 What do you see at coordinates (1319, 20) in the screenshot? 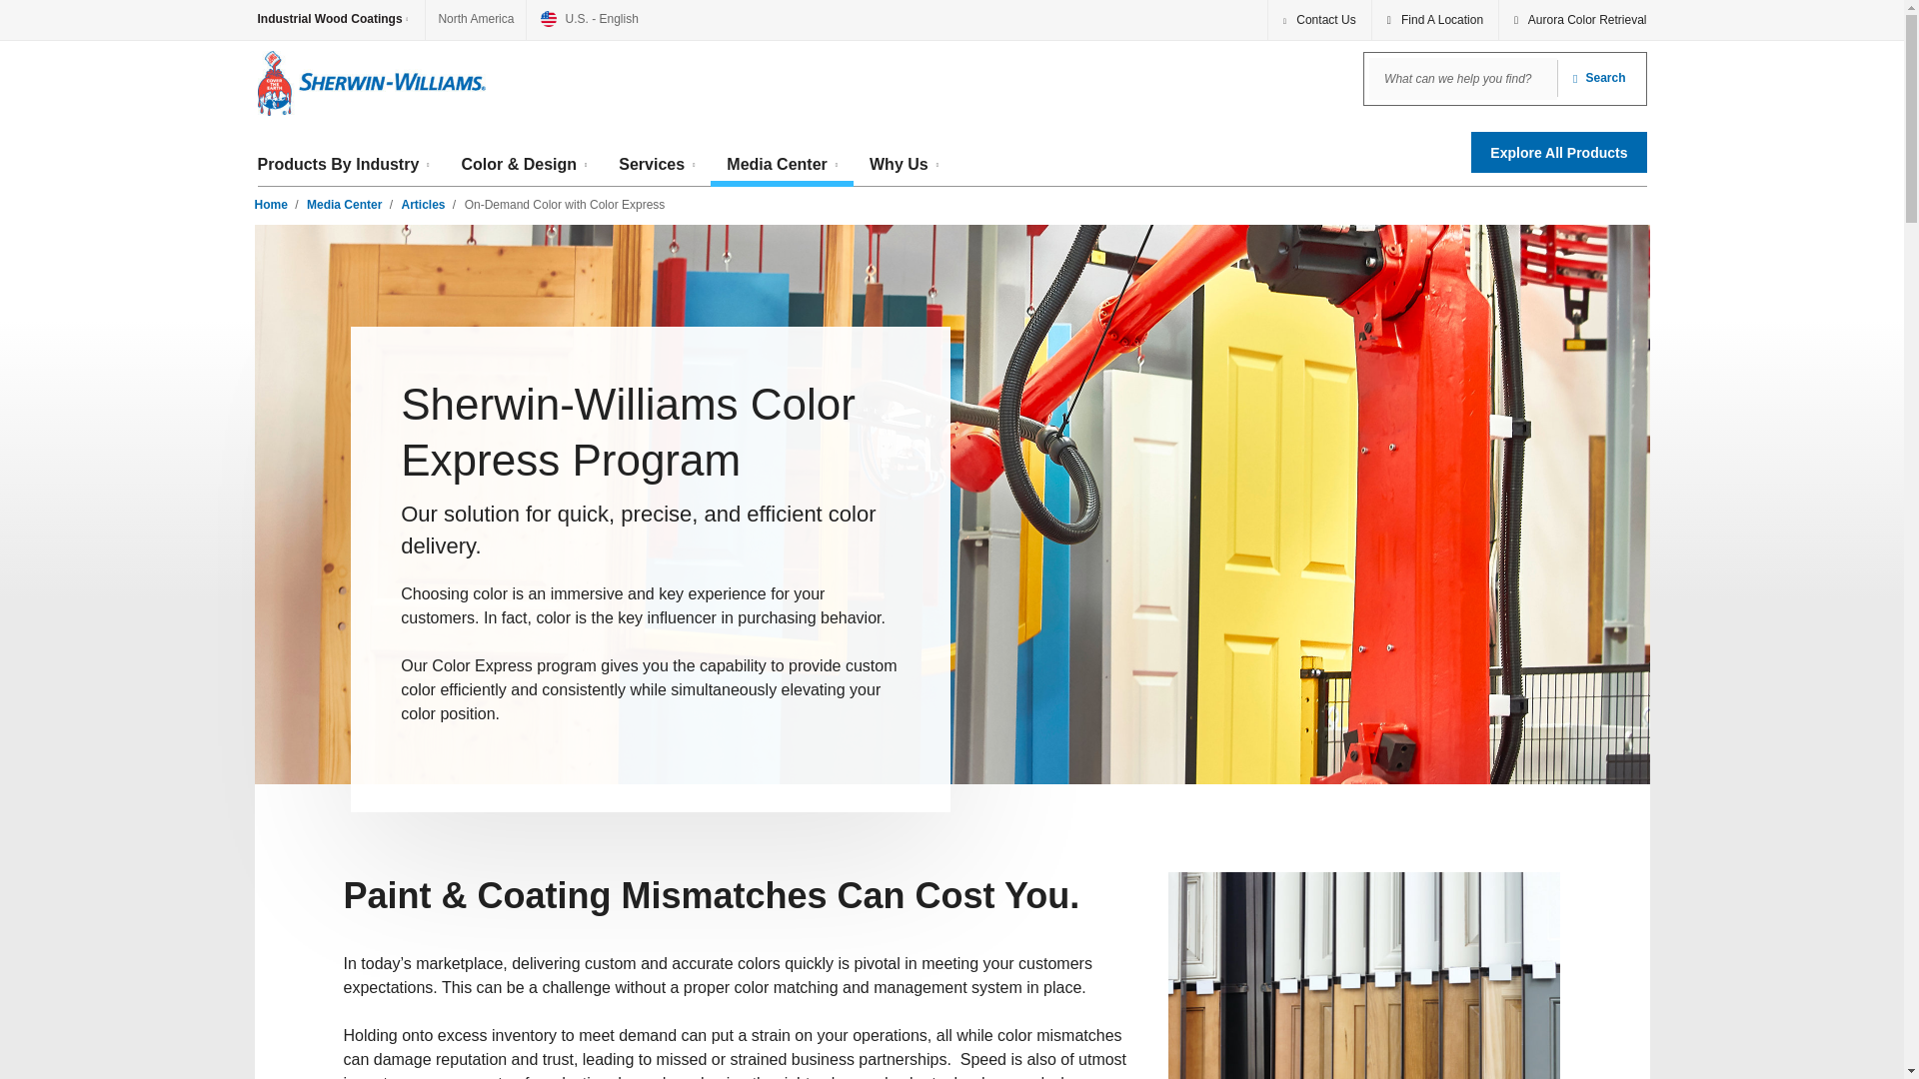
I see `Contact Us` at bounding box center [1319, 20].